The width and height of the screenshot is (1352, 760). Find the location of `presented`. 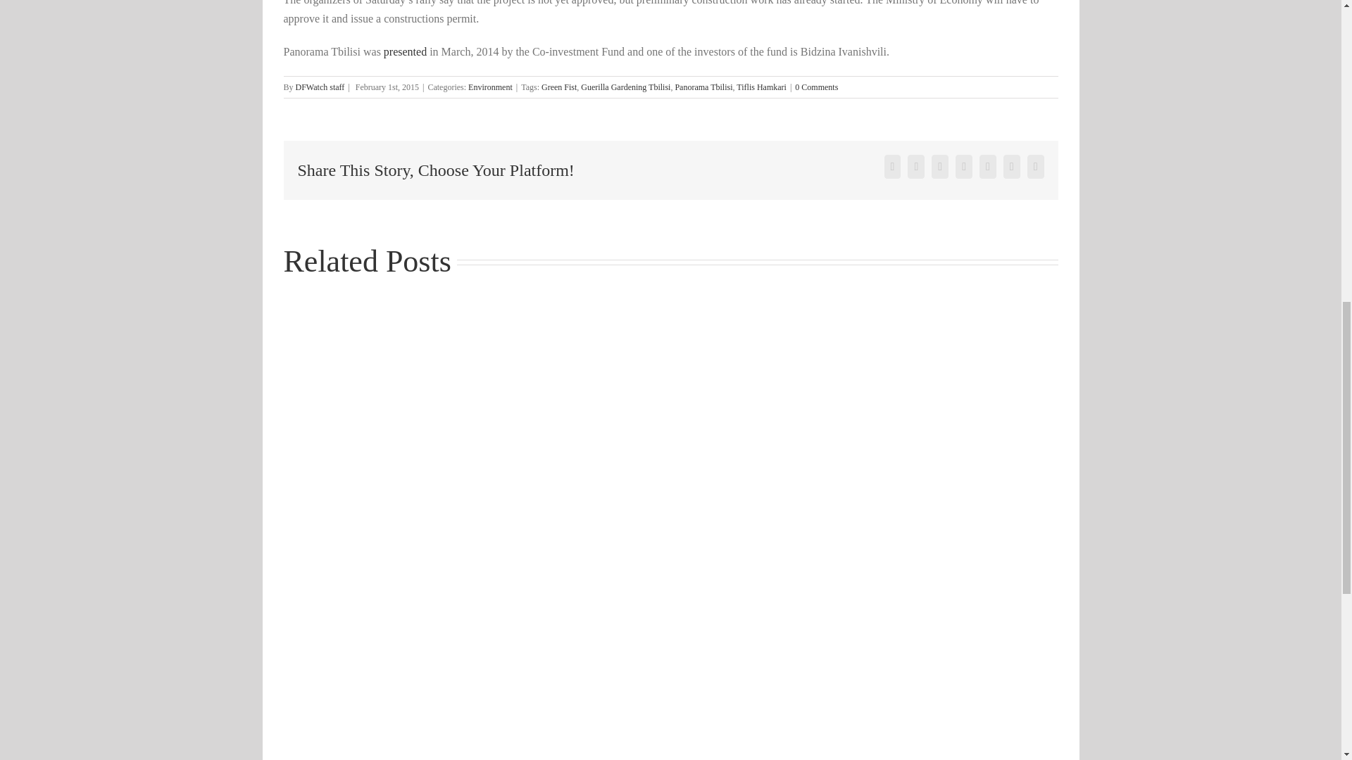

presented is located at coordinates (406, 51).